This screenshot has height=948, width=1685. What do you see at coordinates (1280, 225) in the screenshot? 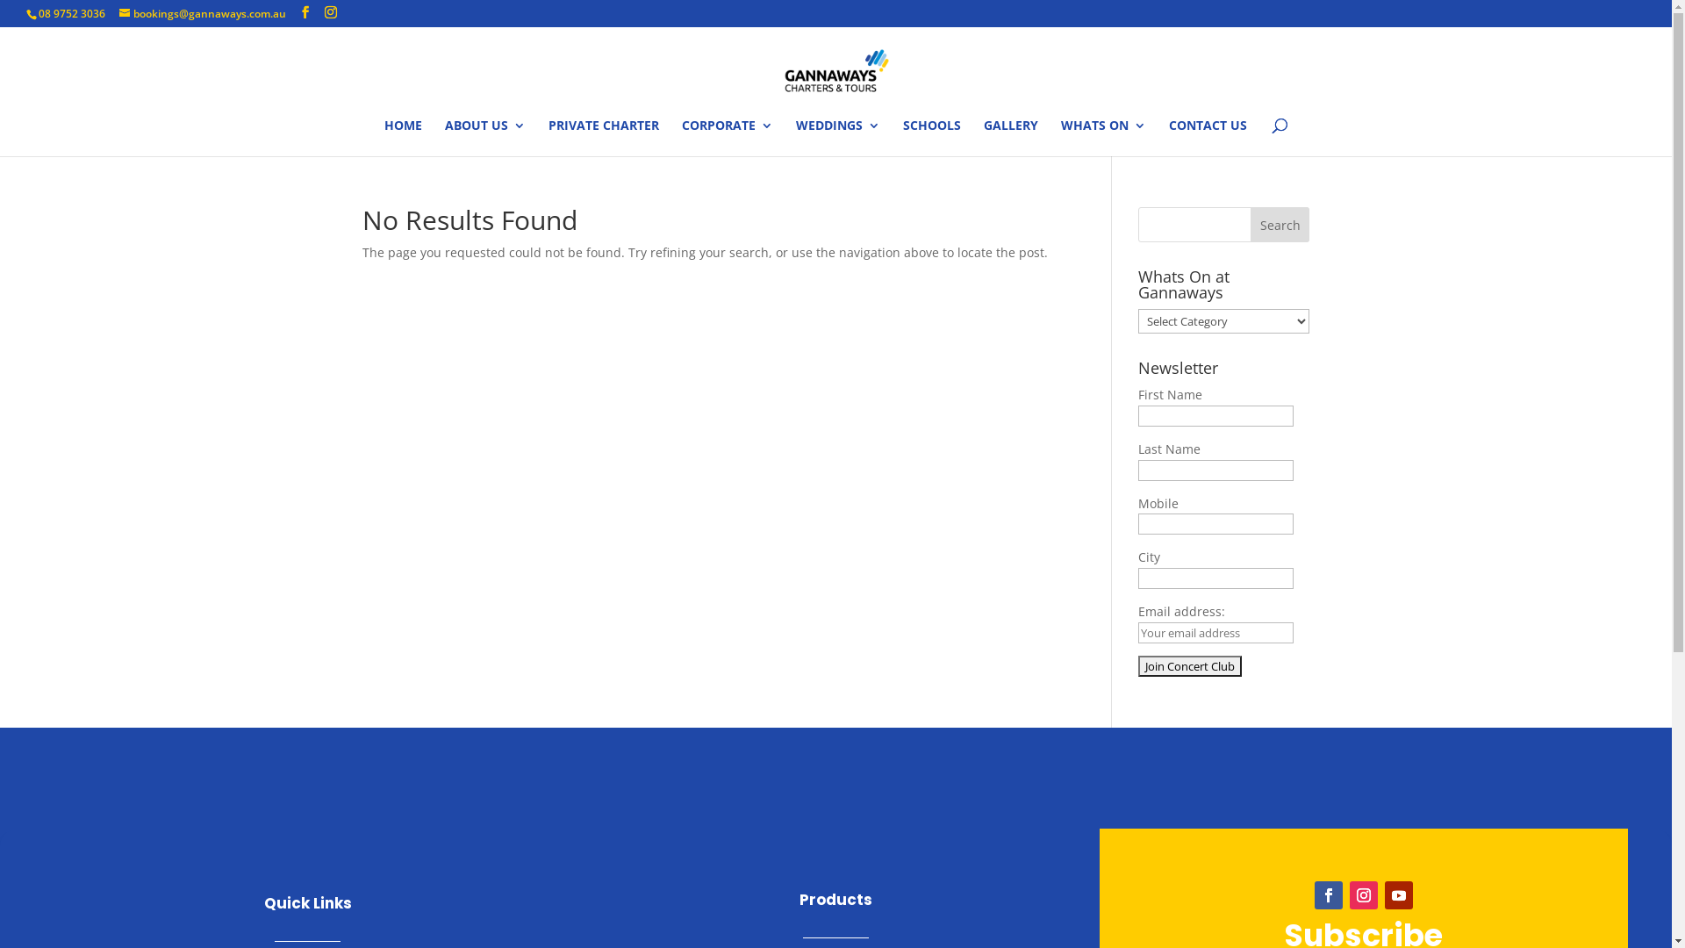
I see `Search` at bounding box center [1280, 225].